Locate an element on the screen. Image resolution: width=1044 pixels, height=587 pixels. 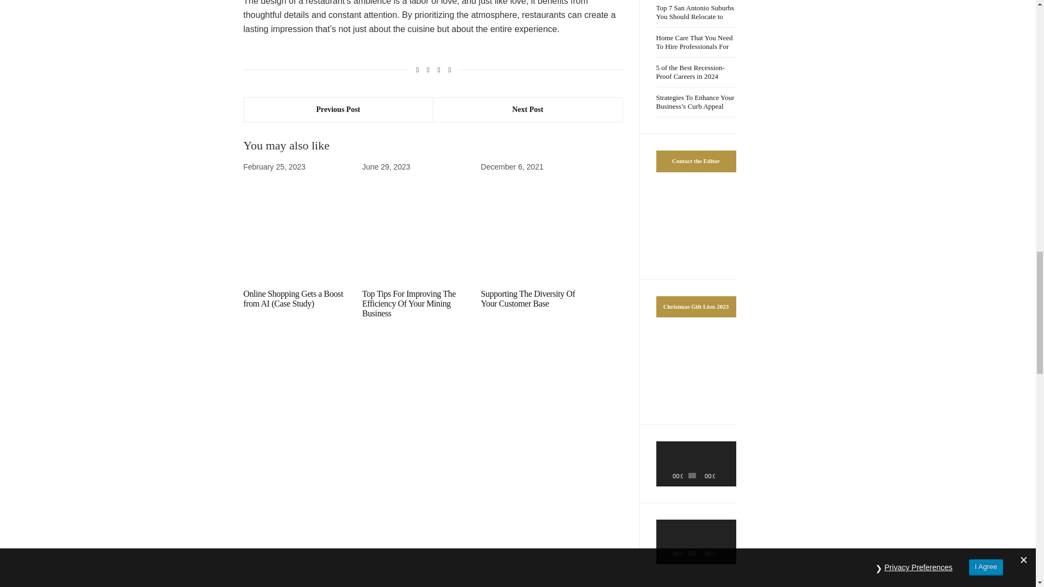
Play is located at coordinates (670, 475).